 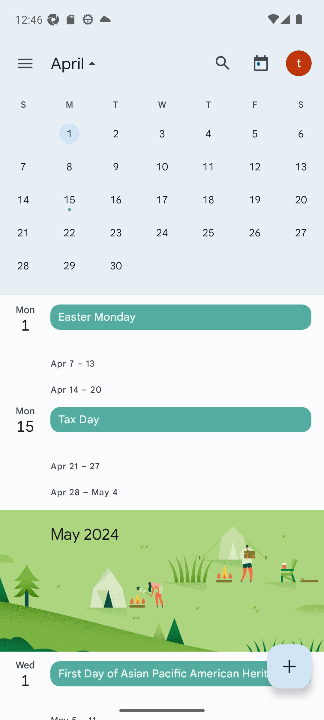 What do you see at coordinates (124, 64) in the screenshot?
I see `April, Hide date picker April` at bounding box center [124, 64].